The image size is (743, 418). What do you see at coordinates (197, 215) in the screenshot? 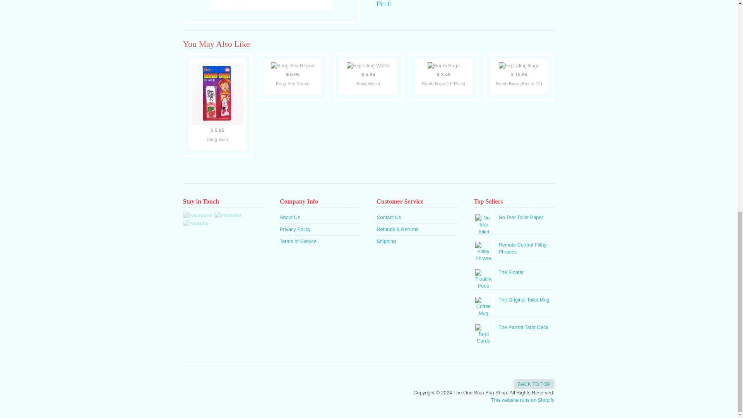
I see `Facebook` at bounding box center [197, 215].